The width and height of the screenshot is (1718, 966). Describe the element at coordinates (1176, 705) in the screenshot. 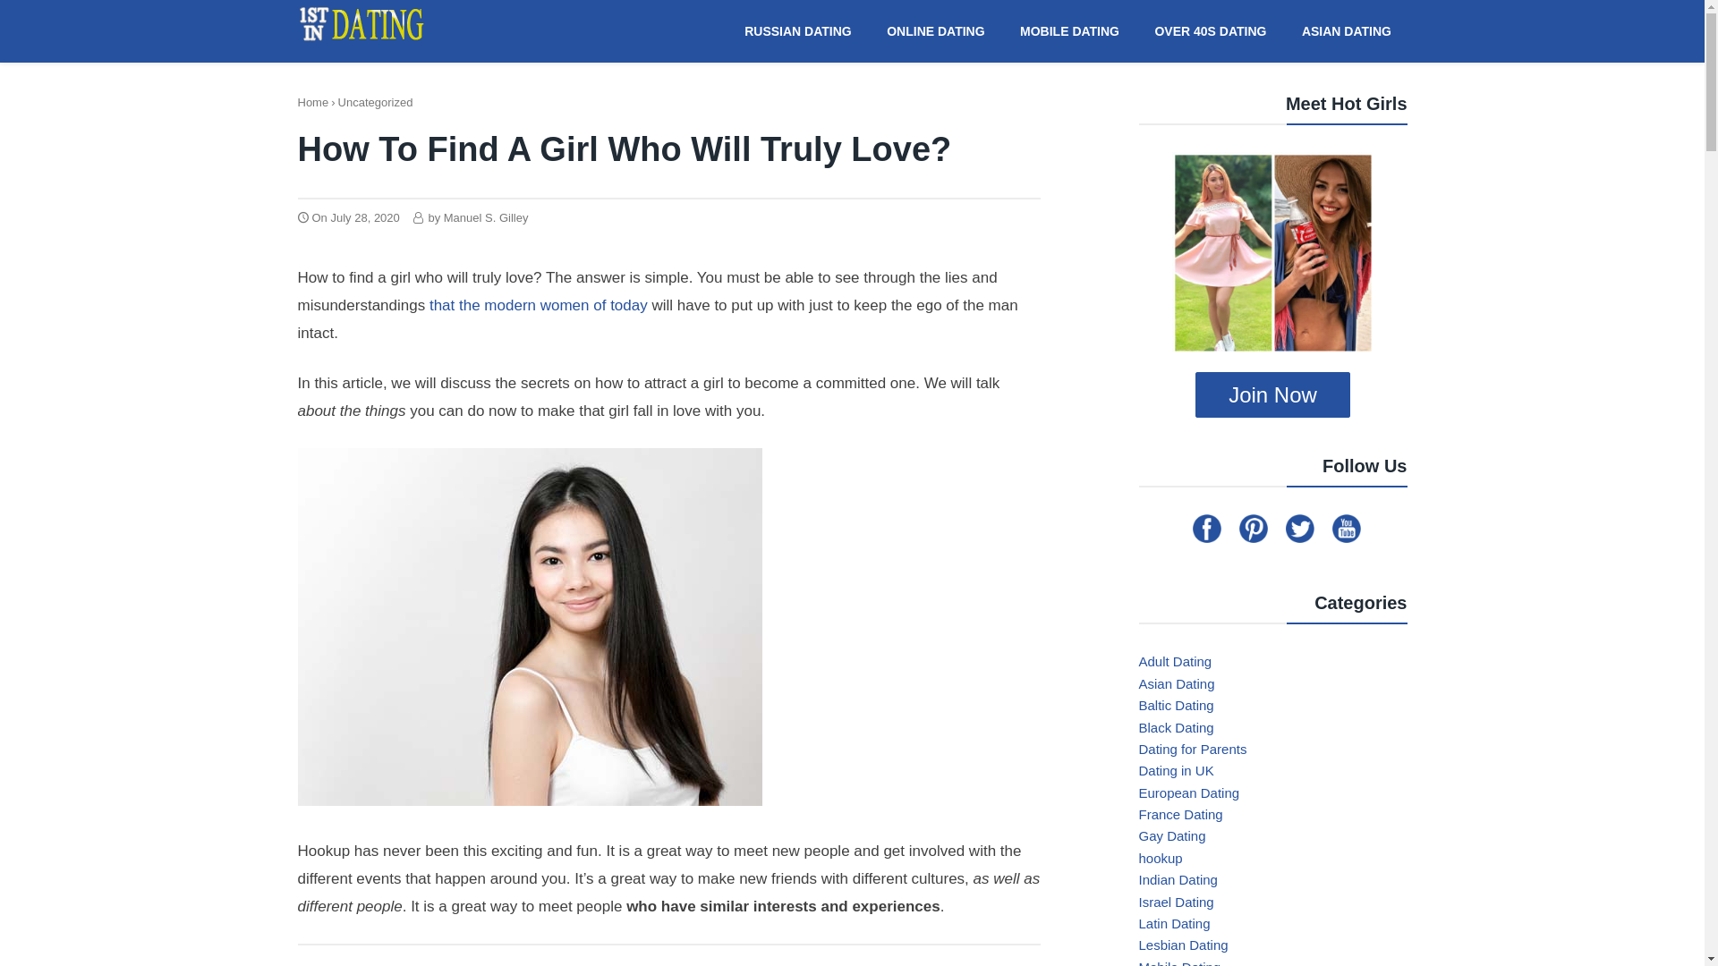

I see `Baltic Dating` at that location.